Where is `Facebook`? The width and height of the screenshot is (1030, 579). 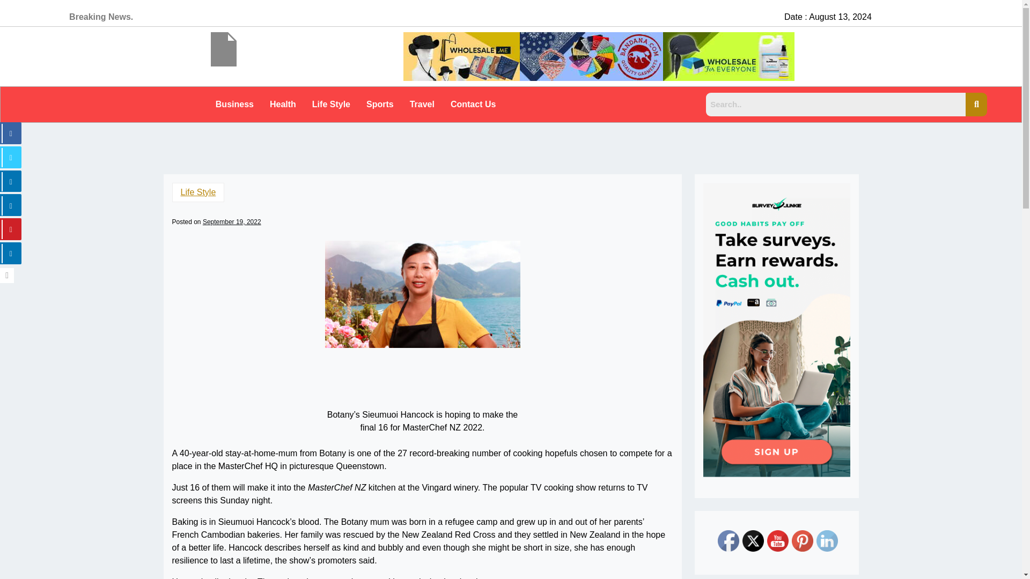 Facebook is located at coordinates (729, 541).